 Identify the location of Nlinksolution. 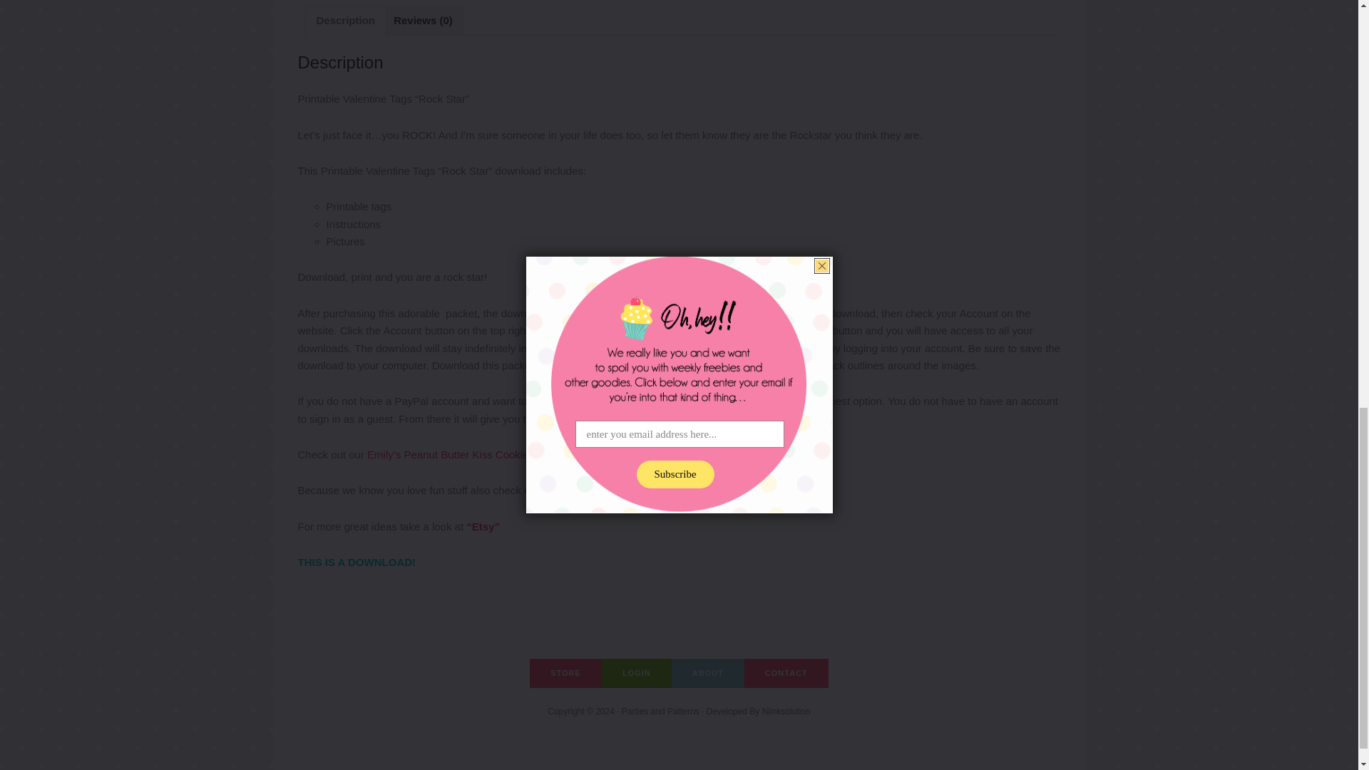
(786, 712).